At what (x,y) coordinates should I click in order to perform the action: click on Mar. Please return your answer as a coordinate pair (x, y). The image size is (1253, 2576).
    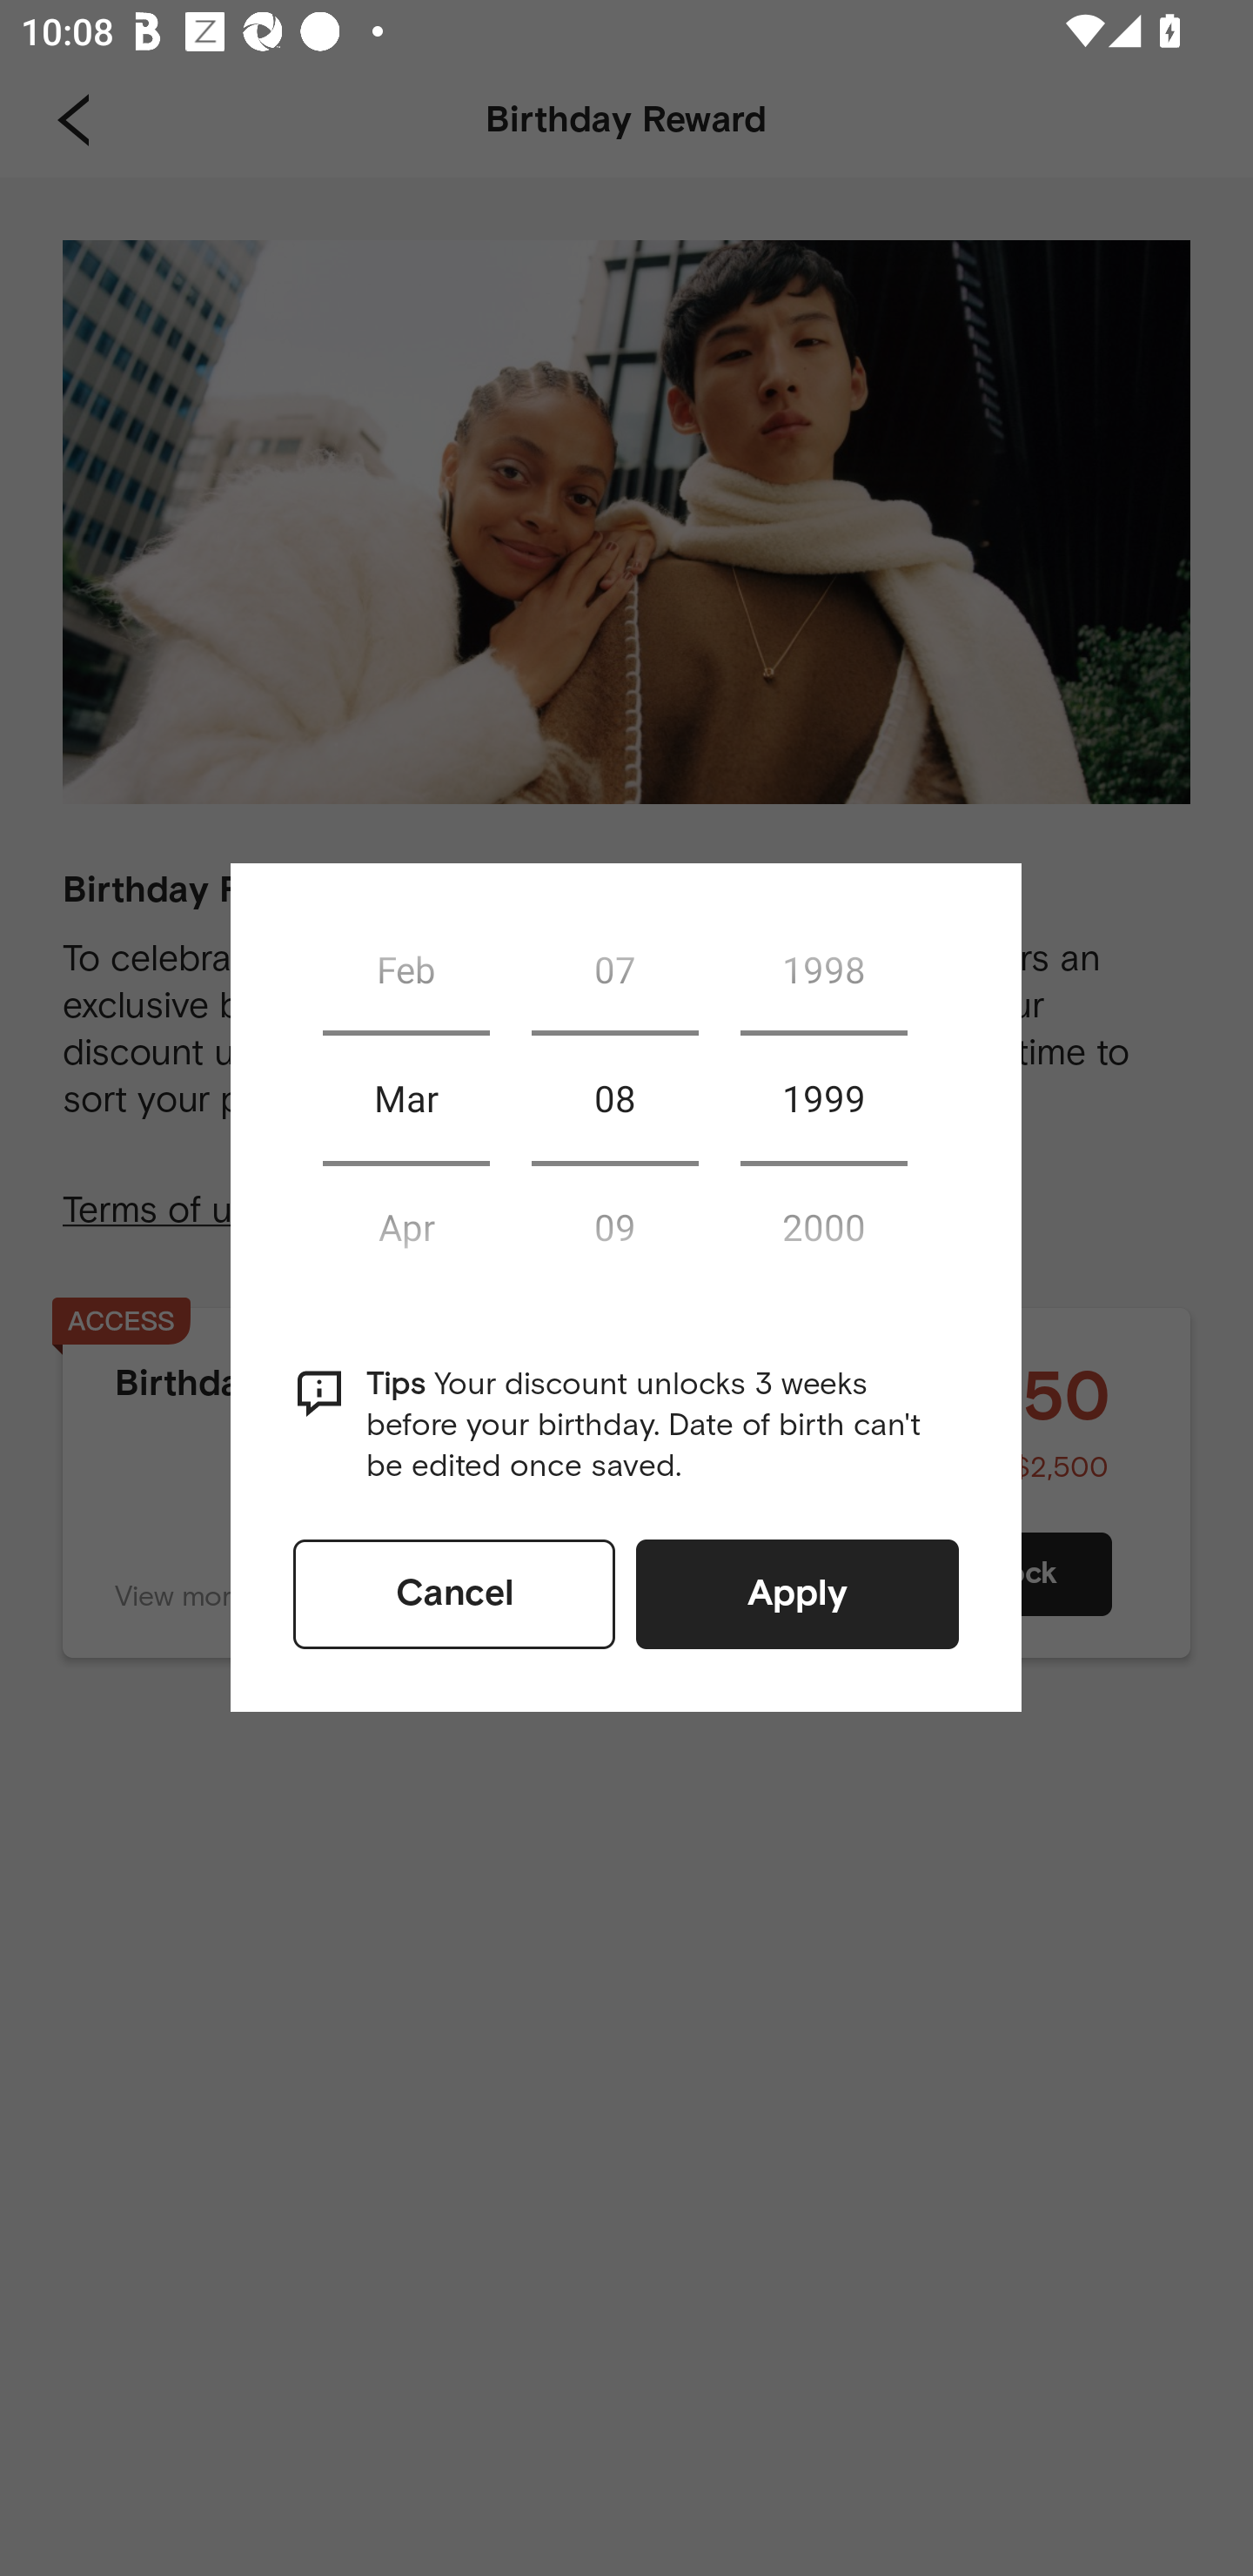
    Looking at the image, I should click on (406, 1098).